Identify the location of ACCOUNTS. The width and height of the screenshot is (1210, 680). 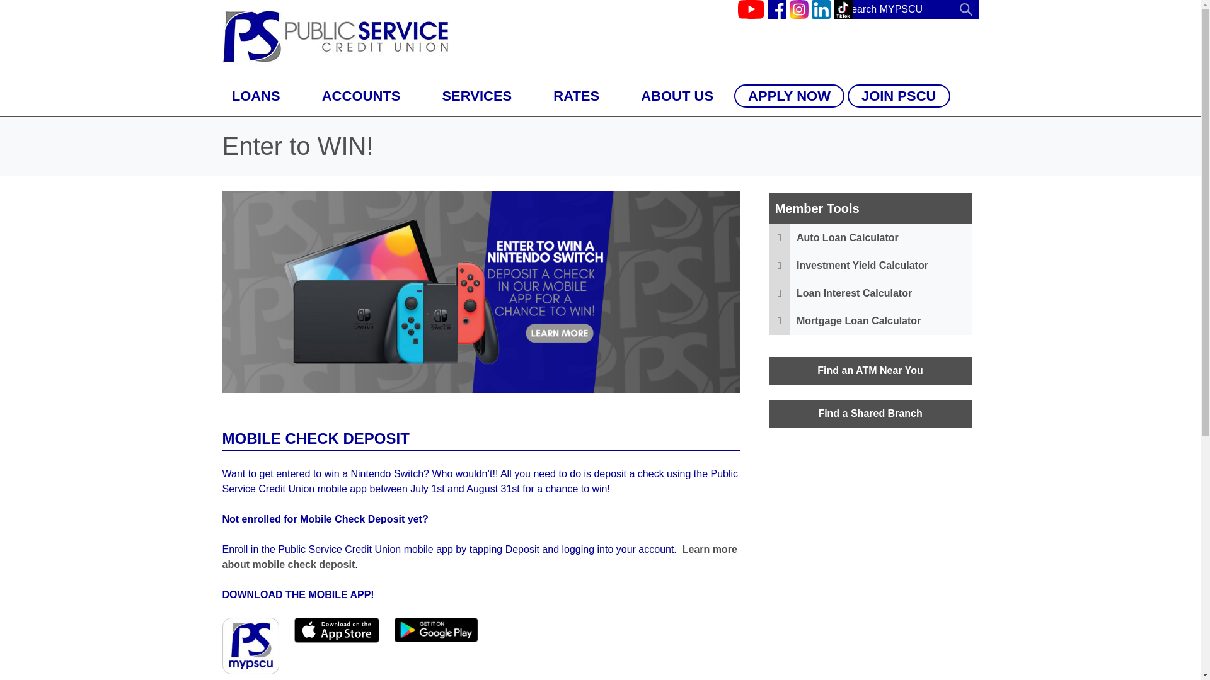
(361, 95).